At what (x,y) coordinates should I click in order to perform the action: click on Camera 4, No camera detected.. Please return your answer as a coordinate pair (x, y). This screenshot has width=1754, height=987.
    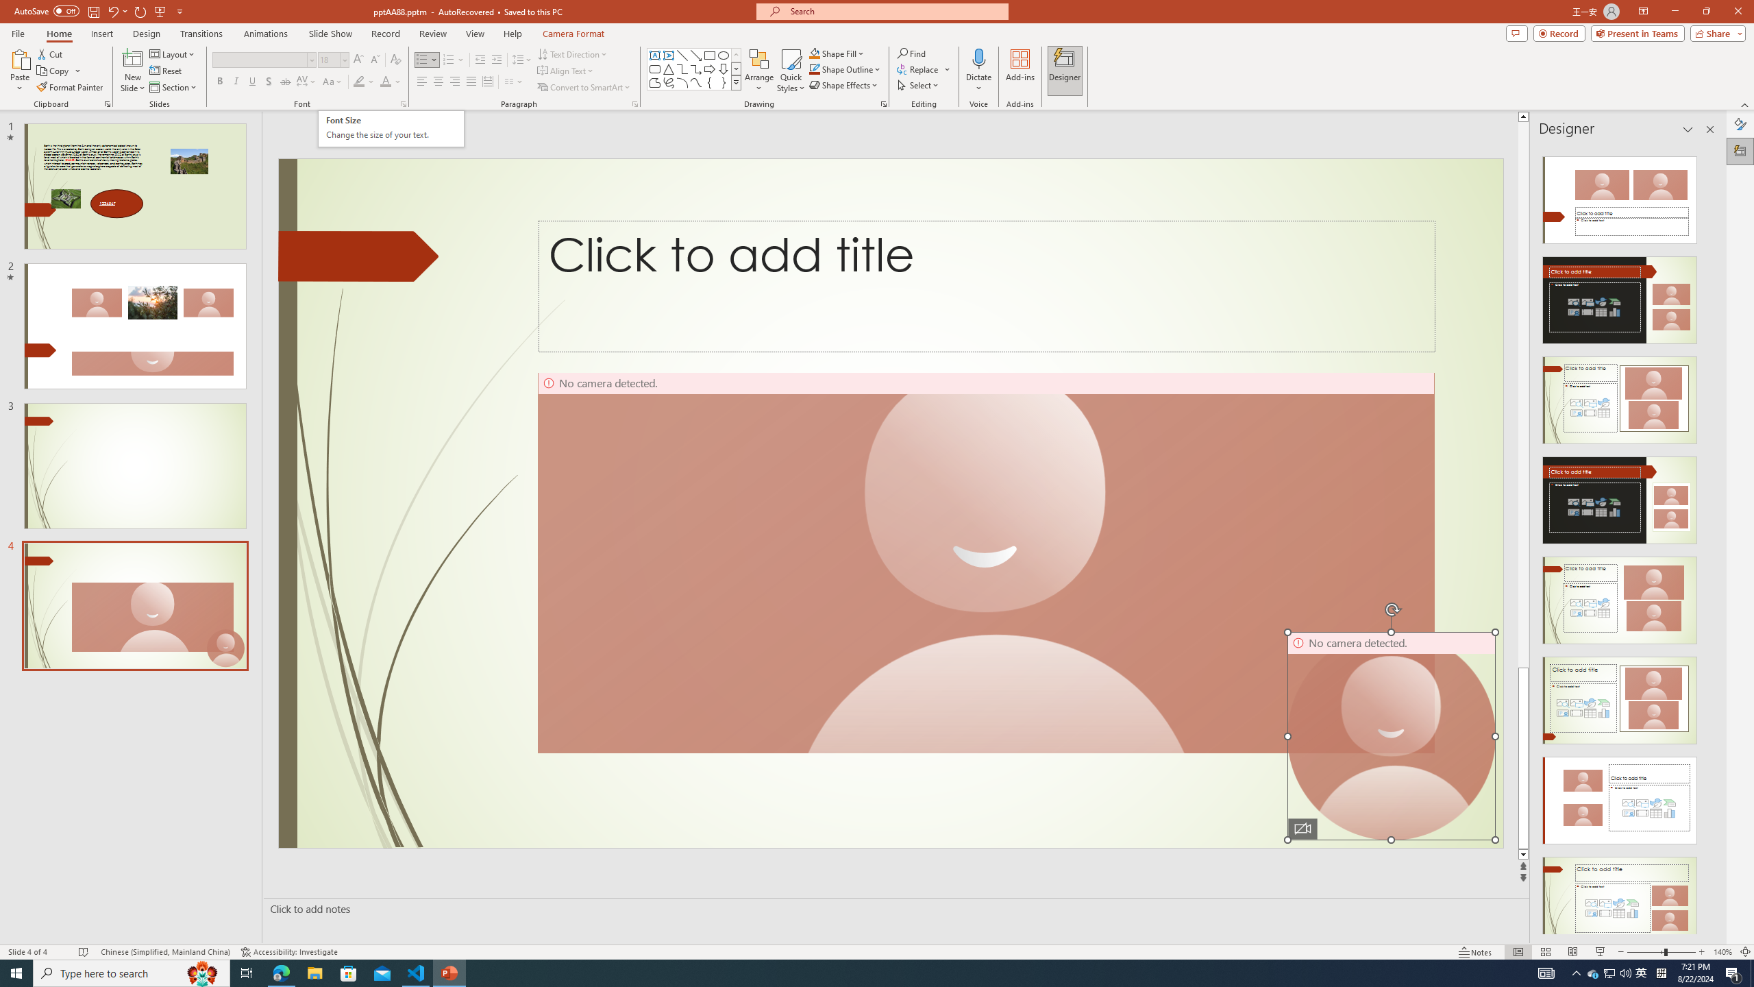
    Looking at the image, I should click on (1392, 736).